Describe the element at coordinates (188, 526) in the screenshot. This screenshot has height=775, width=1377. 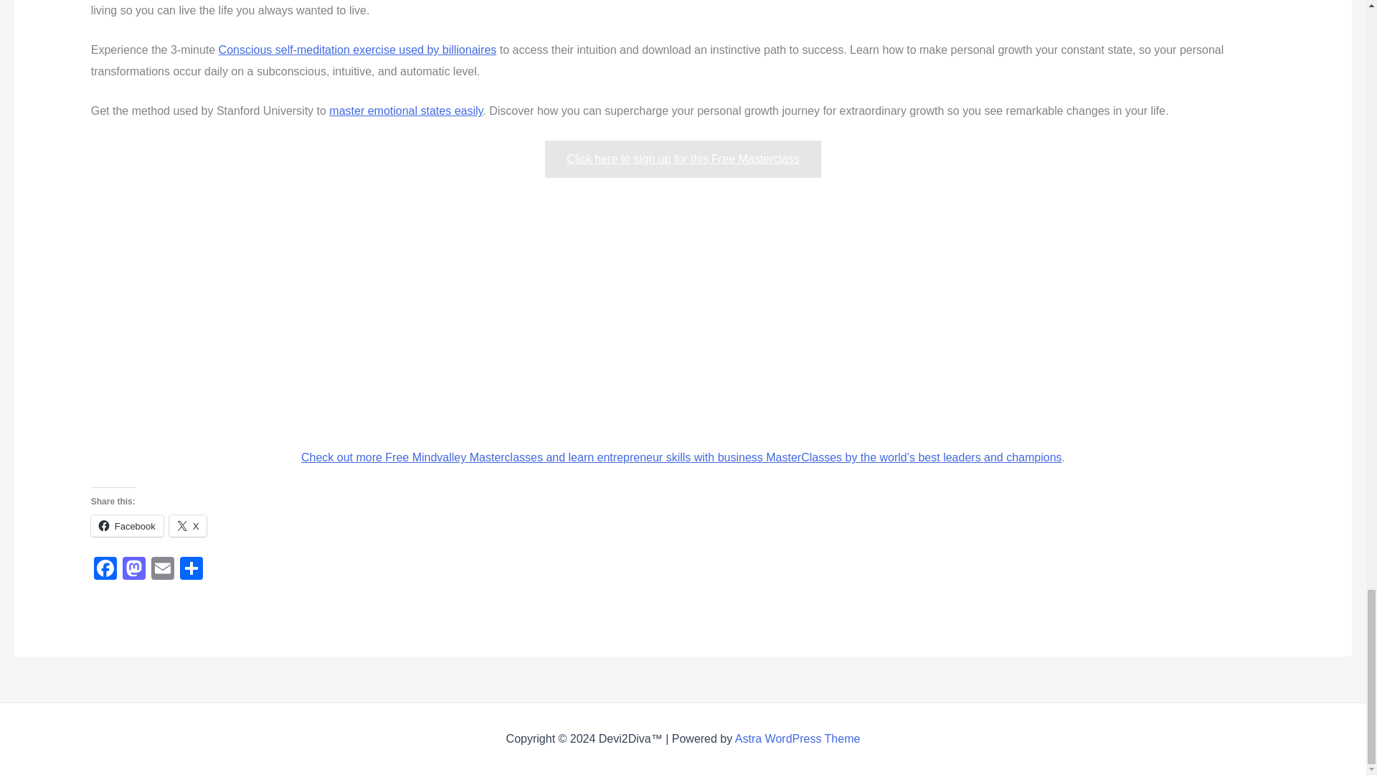
I see `Click to share on X` at that location.